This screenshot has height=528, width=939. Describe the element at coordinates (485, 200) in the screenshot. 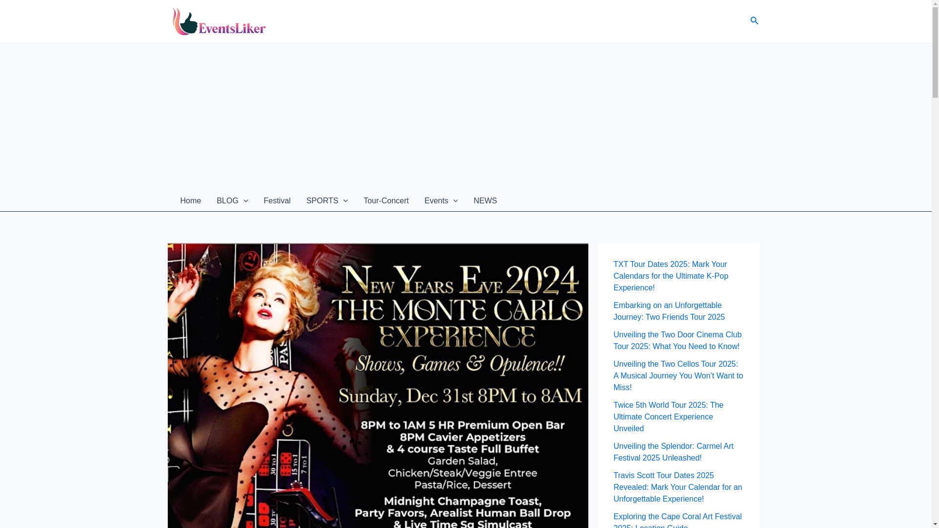

I see `NEWS` at that location.